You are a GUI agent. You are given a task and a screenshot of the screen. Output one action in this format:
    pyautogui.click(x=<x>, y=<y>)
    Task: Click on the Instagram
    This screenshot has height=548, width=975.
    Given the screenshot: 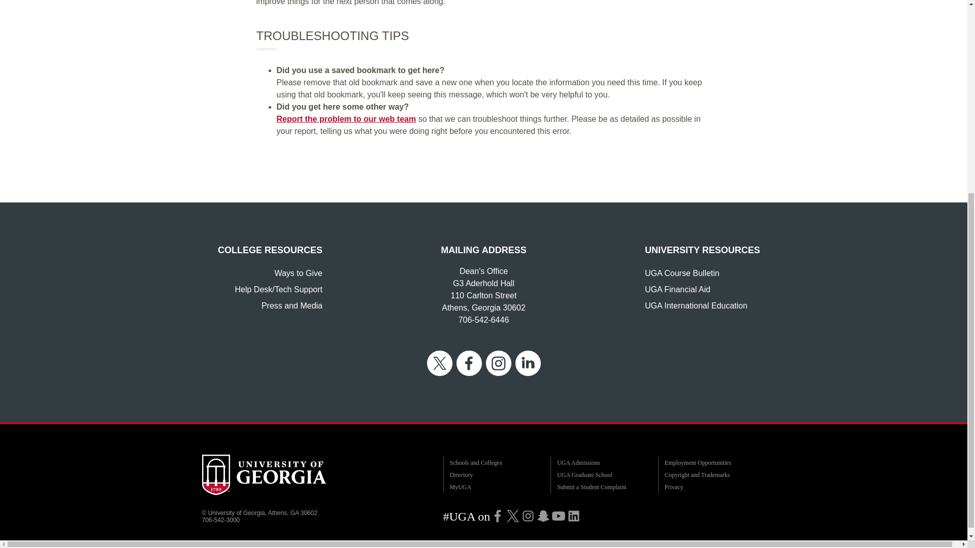 What is the action you would take?
    pyautogui.click(x=528, y=516)
    